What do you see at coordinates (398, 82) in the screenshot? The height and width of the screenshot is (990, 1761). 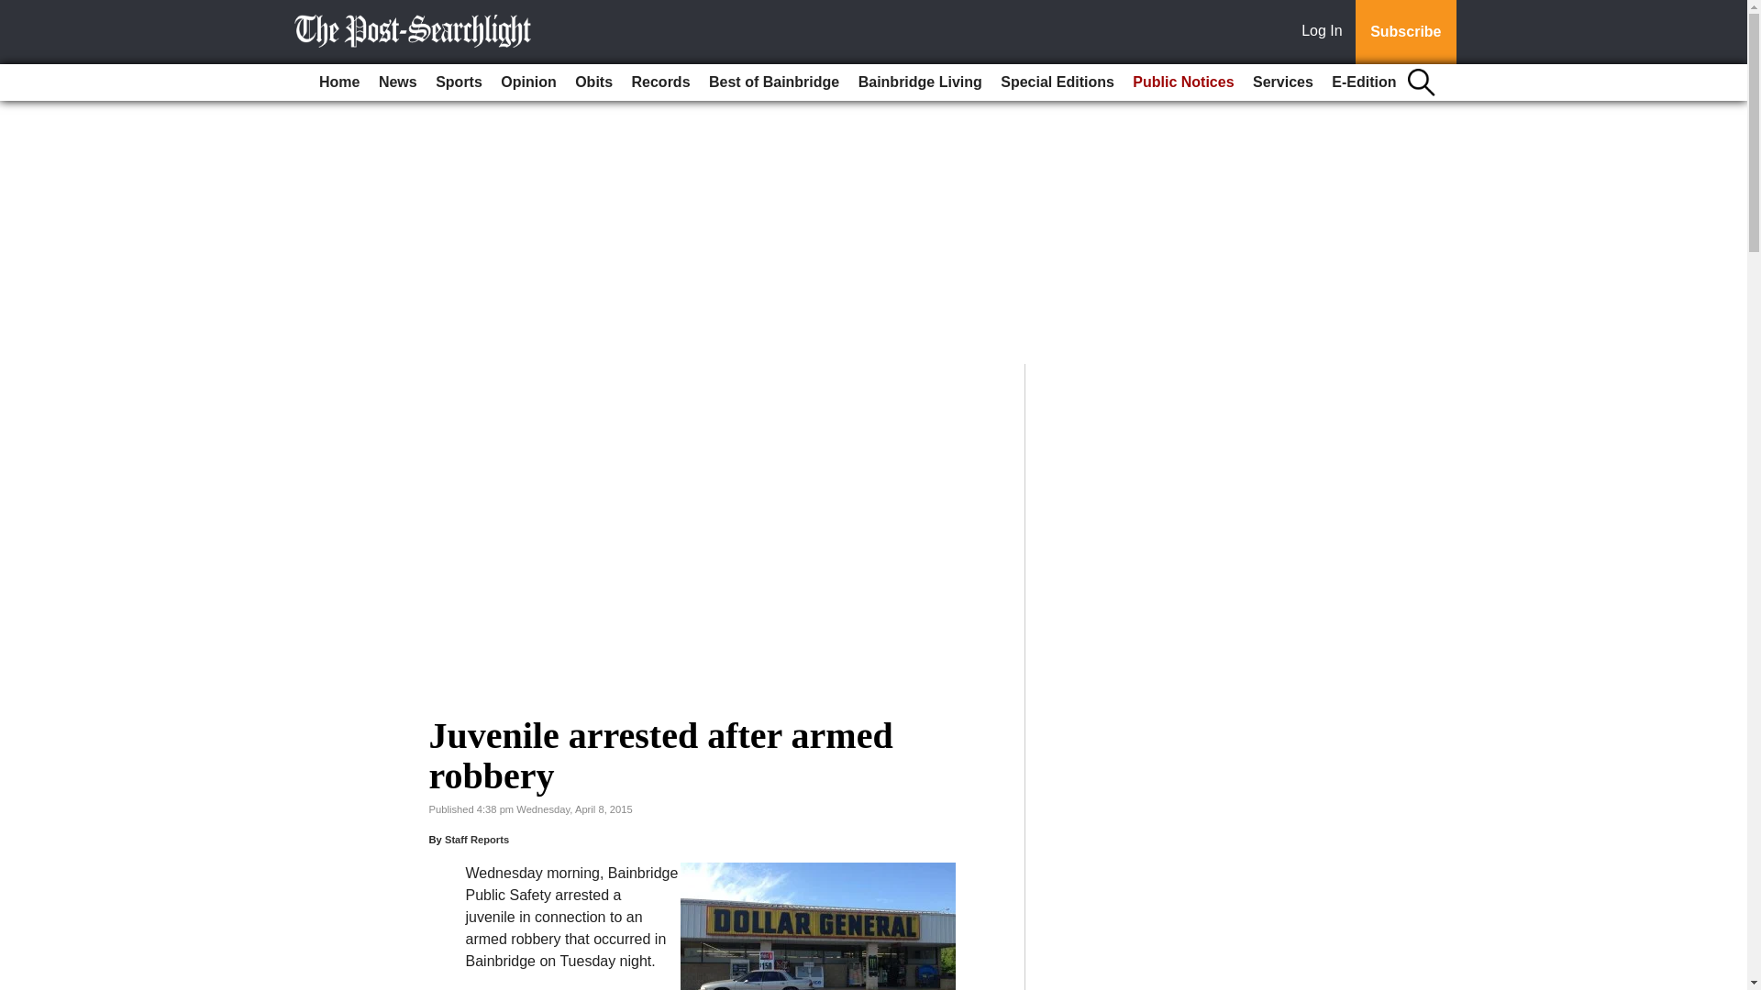 I see `News` at bounding box center [398, 82].